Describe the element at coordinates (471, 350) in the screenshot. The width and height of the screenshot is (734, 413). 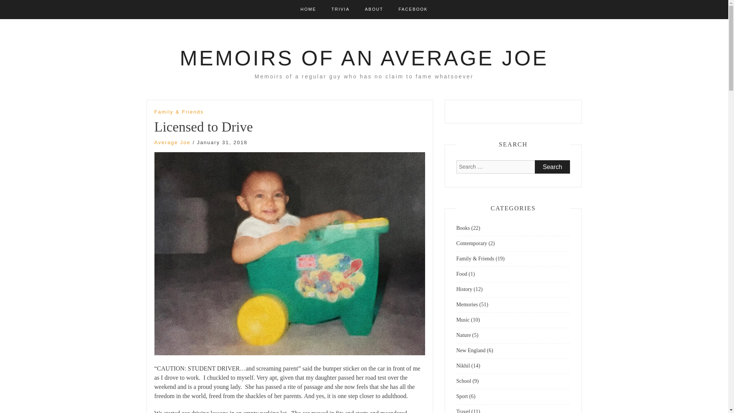
I see `New England` at that location.